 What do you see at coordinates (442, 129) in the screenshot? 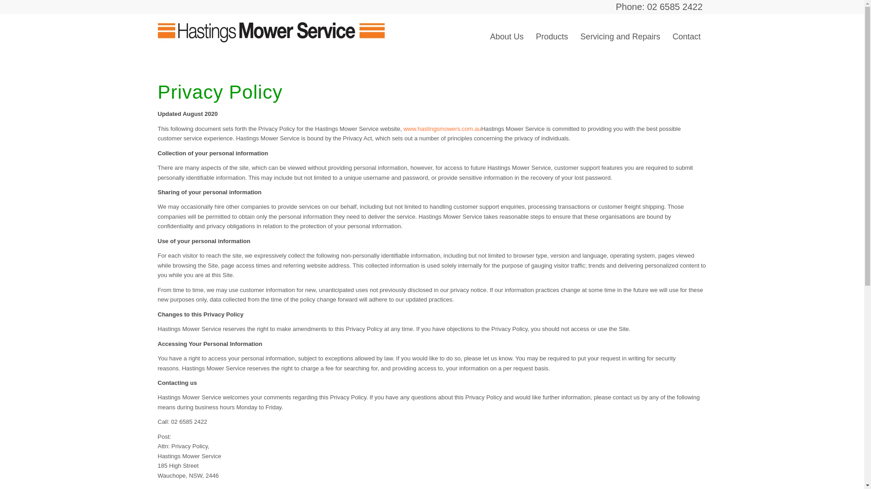
I see `www.hastingsmowers.com.au` at bounding box center [442, 129].